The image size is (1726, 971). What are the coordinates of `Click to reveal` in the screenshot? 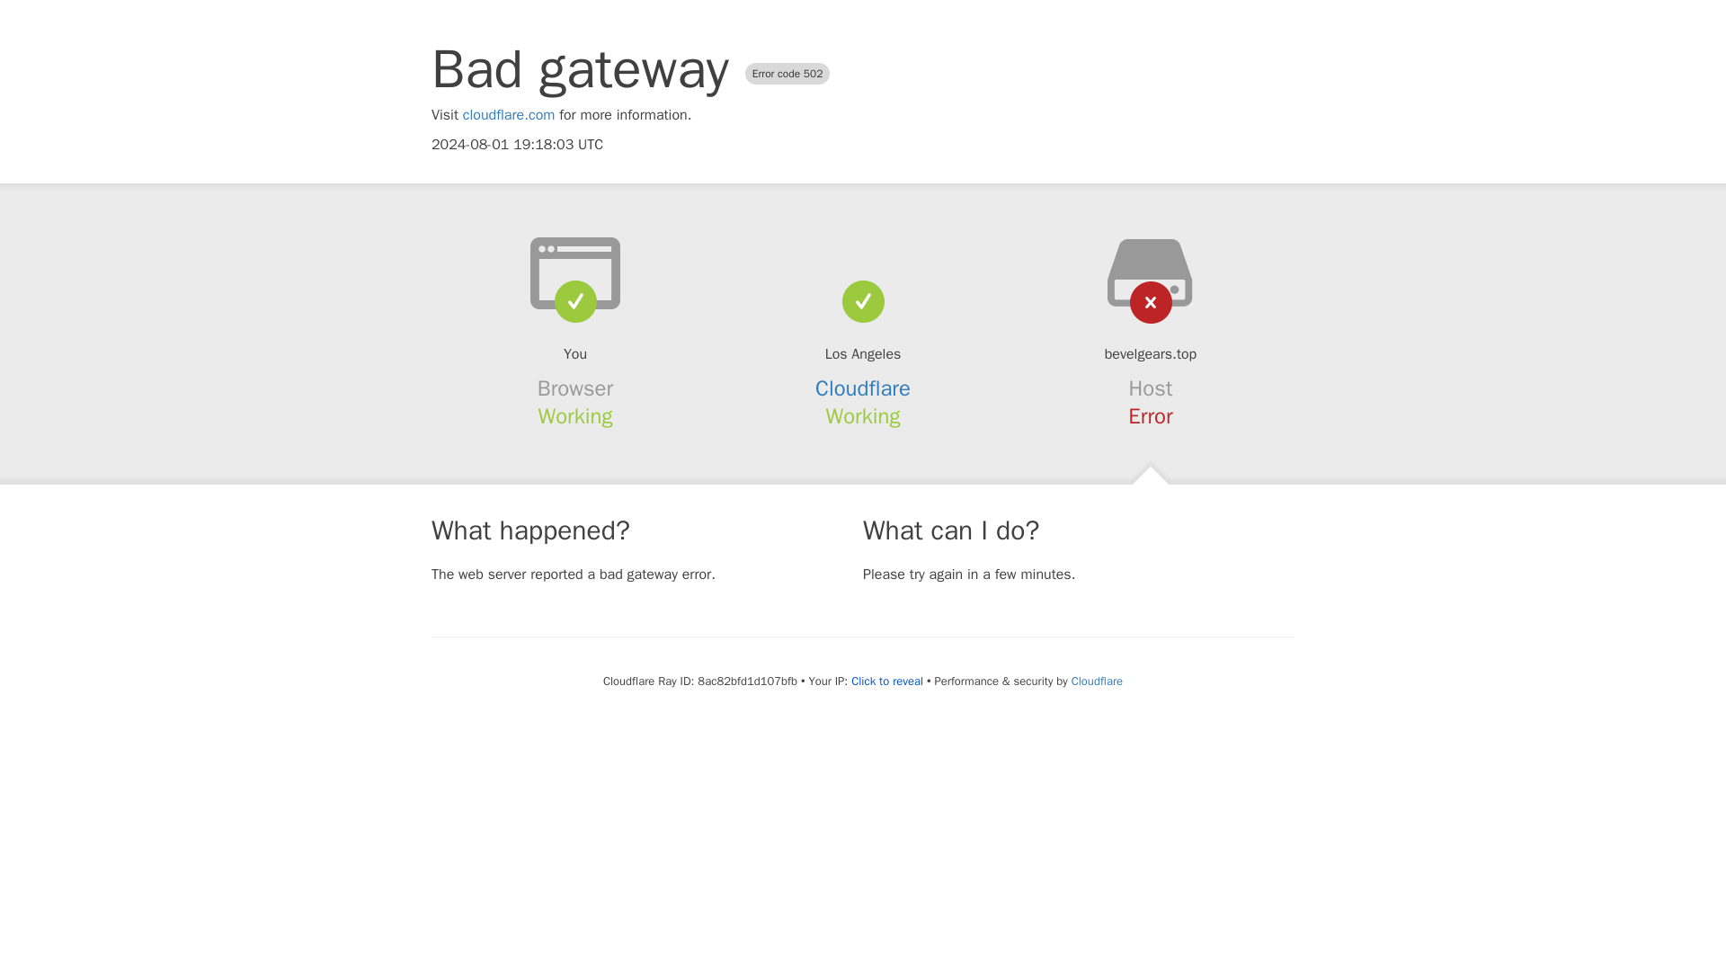 It's located at (886, 681).